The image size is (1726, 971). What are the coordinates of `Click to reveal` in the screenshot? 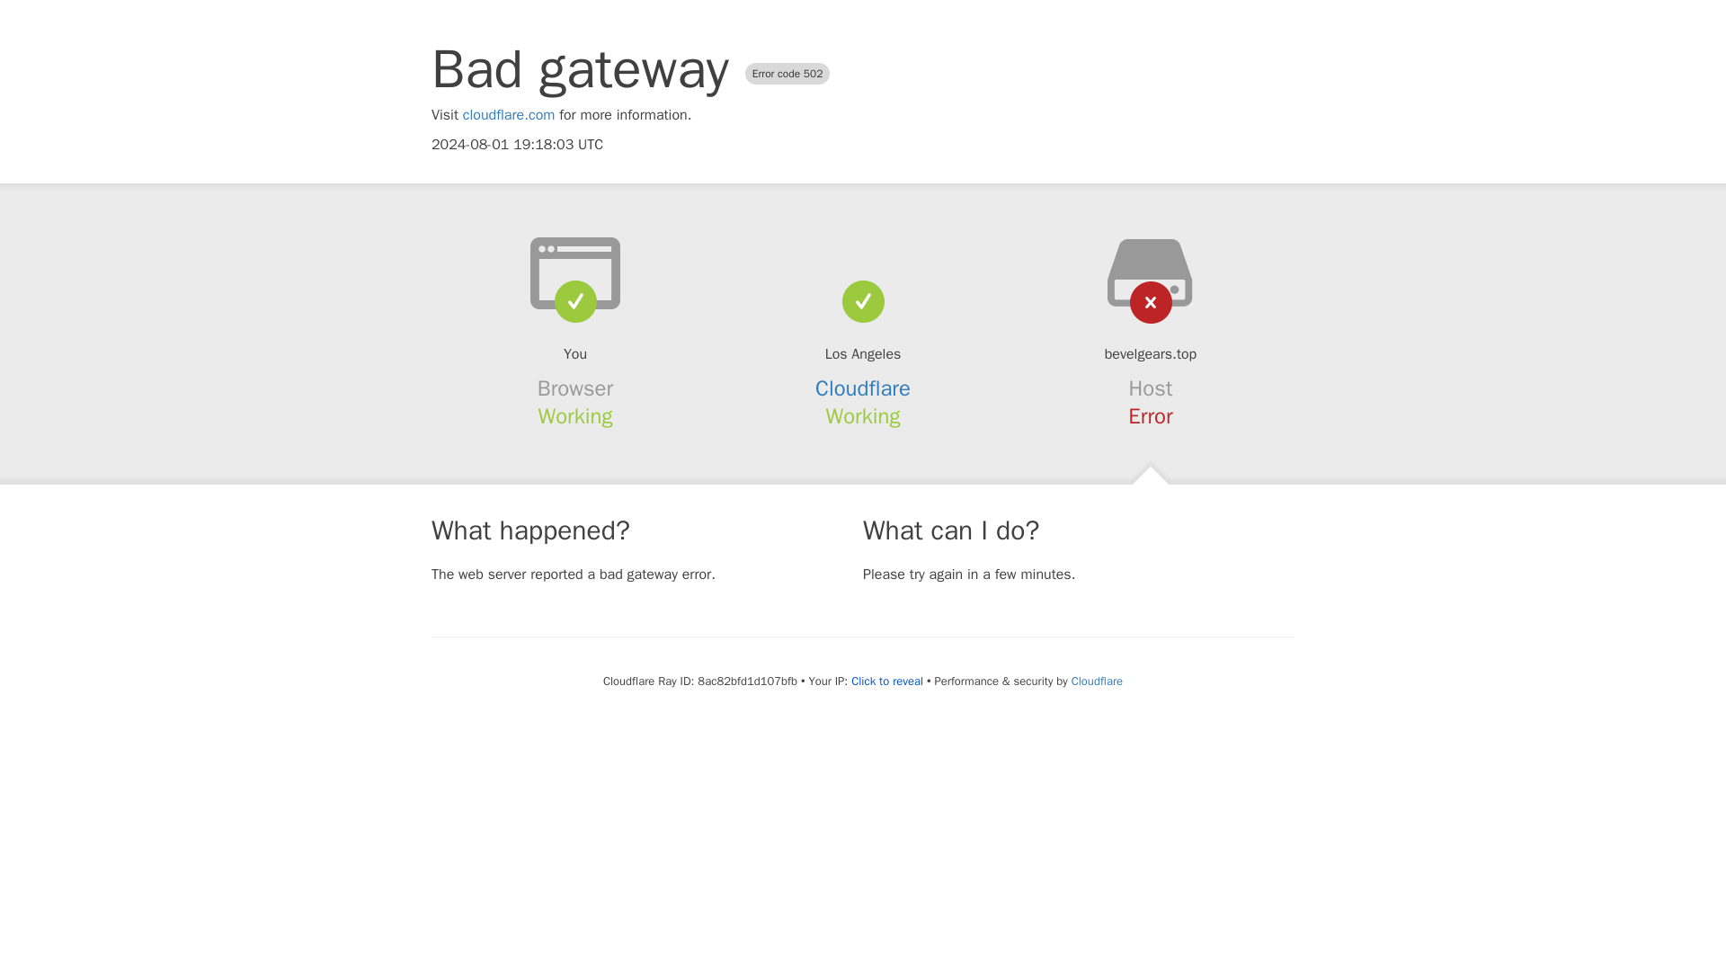 It's located at (886, 681).